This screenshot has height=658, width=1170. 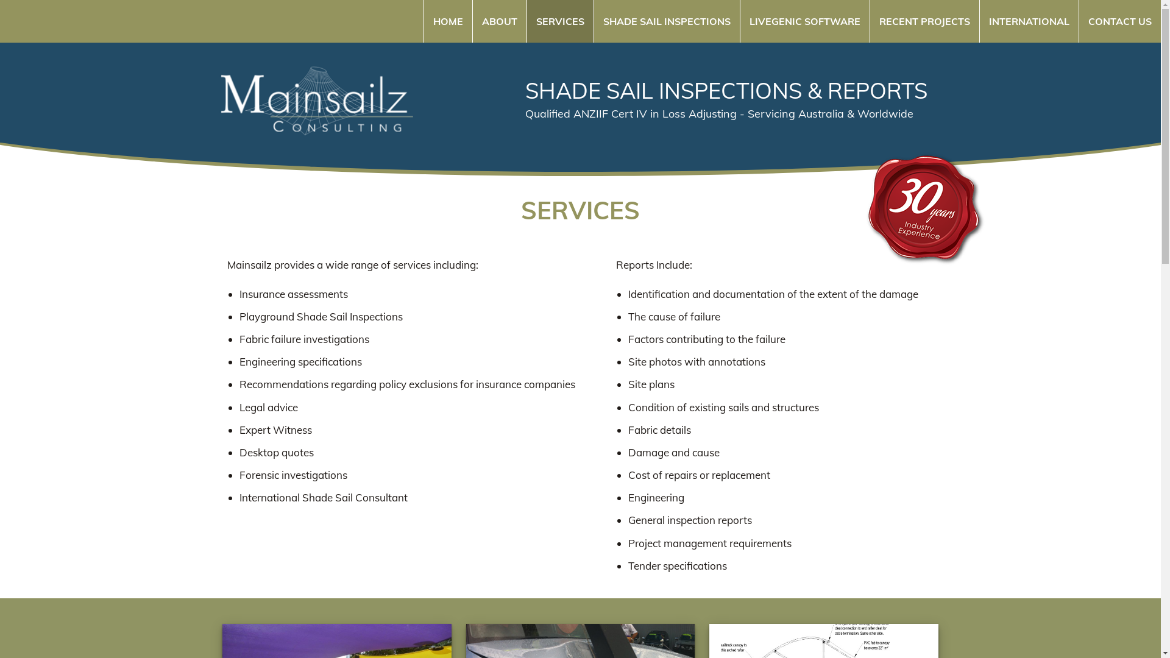 What do you see at coordinates (924, 21) in the screenshot?
I see `RECENT PROJECTS` at bounding box center [924, 21].